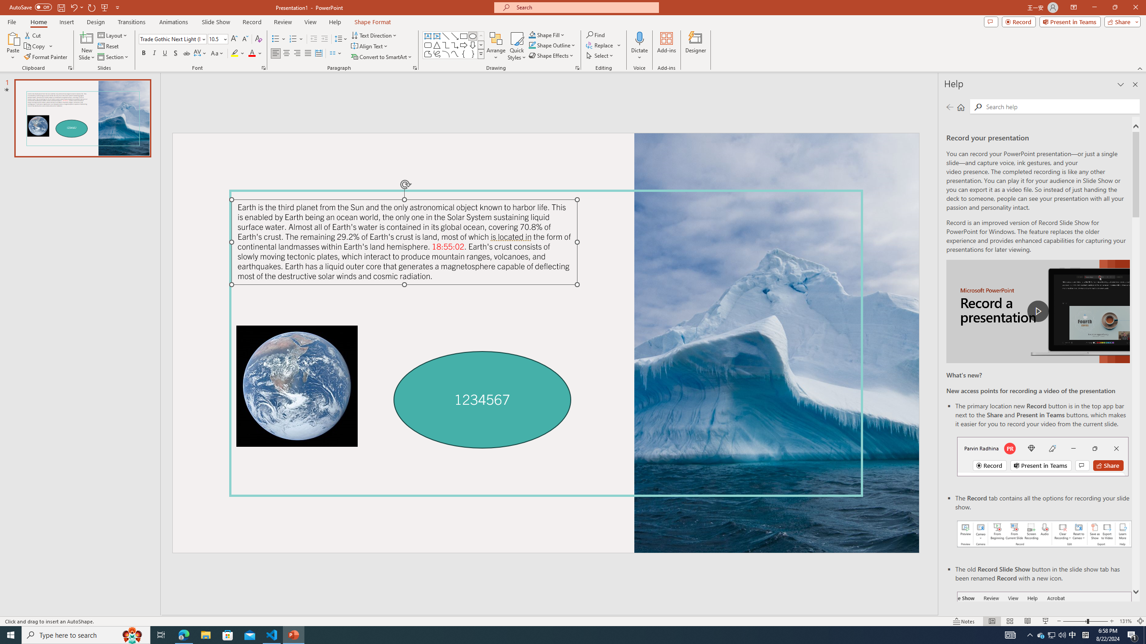 This screenshot has width=1146, height=644. Describe the element at coordinates (964, 621) in the screenshot. I see `Notes ` at that location.